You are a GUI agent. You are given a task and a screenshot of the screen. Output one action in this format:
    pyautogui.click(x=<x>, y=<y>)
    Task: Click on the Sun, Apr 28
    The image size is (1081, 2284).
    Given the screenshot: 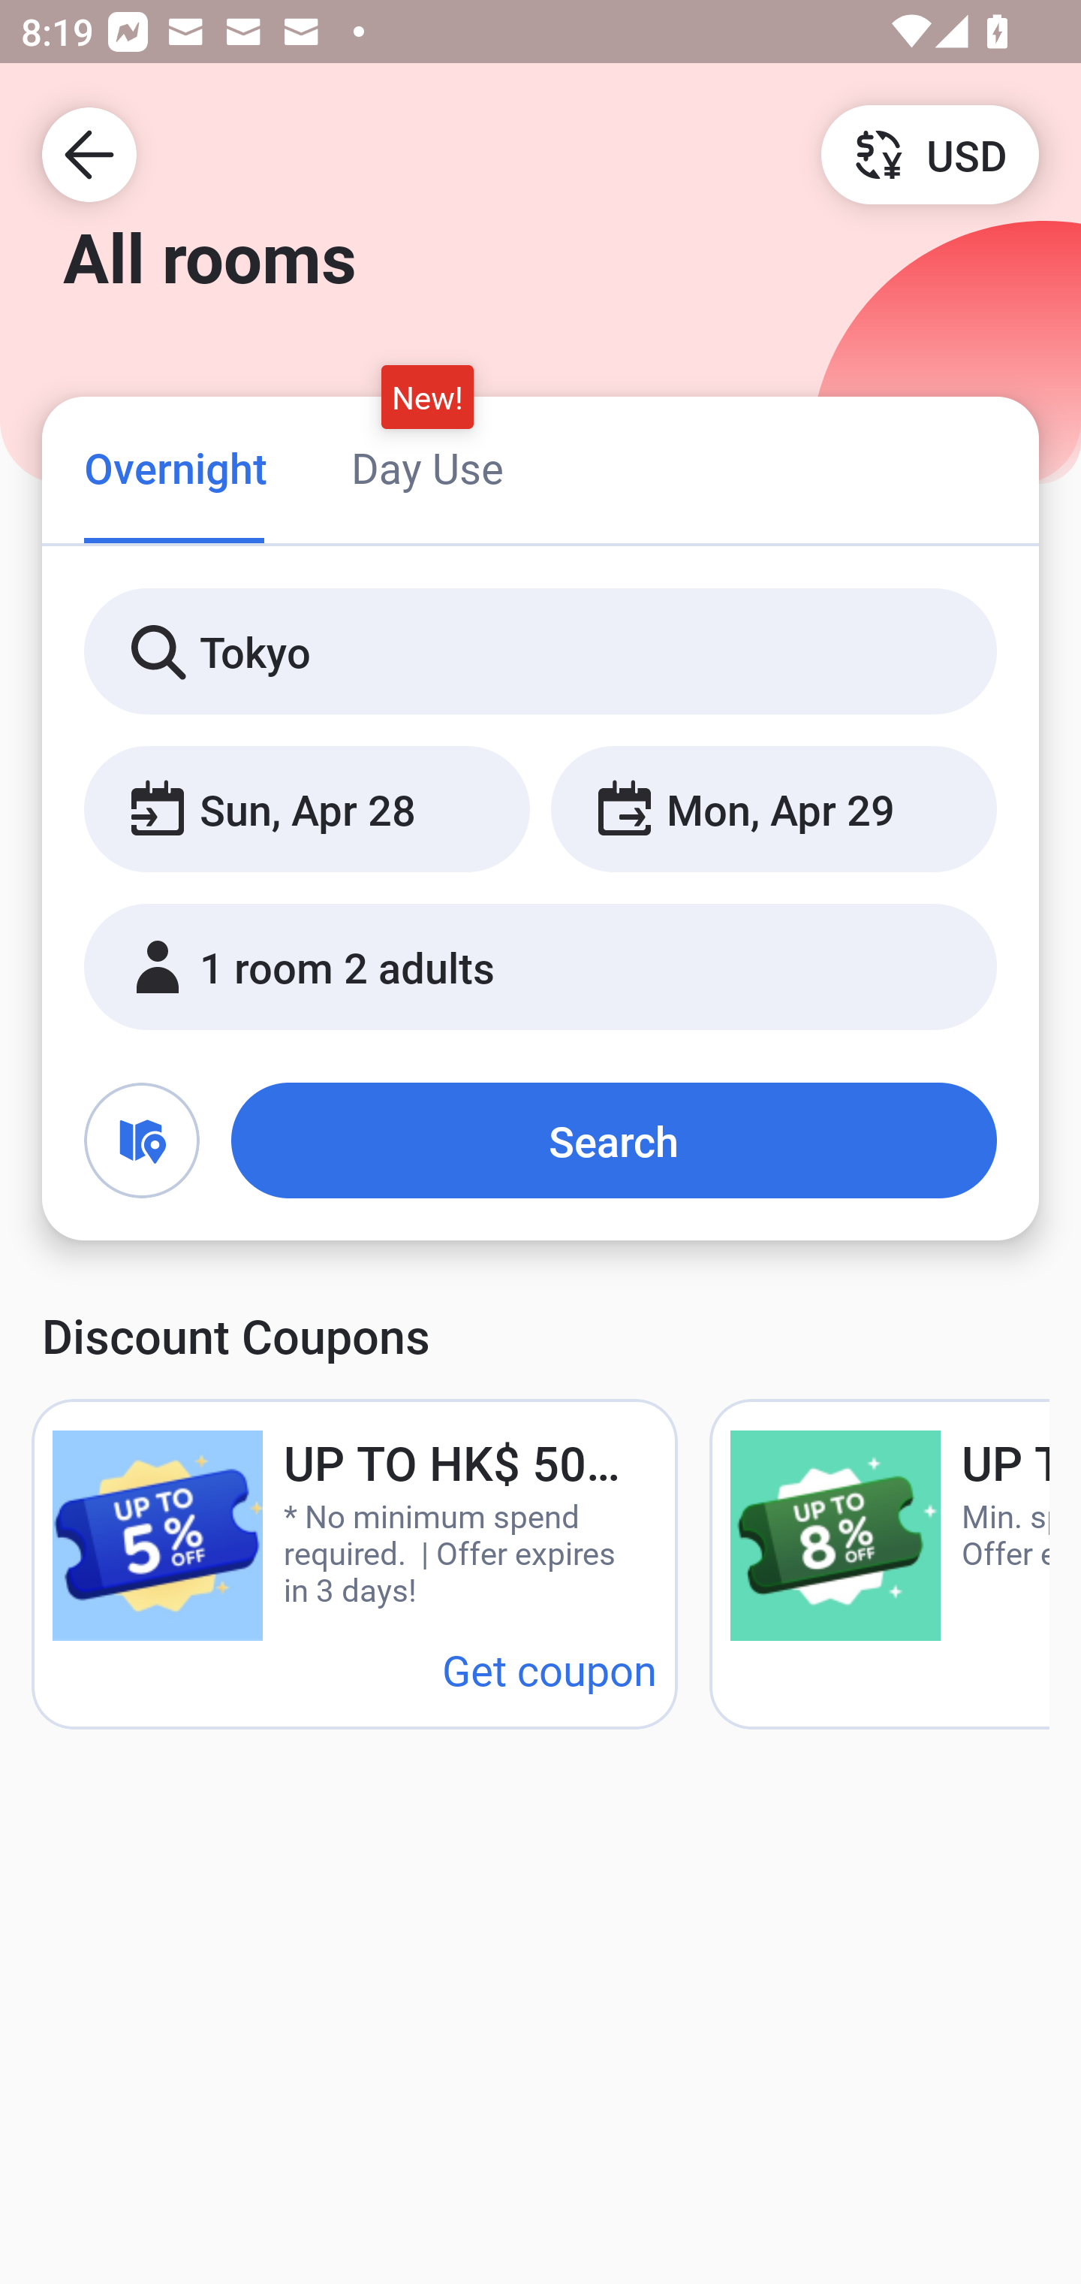 What is the action you would take?
    pyautogui.click(x=306, y=810)
    